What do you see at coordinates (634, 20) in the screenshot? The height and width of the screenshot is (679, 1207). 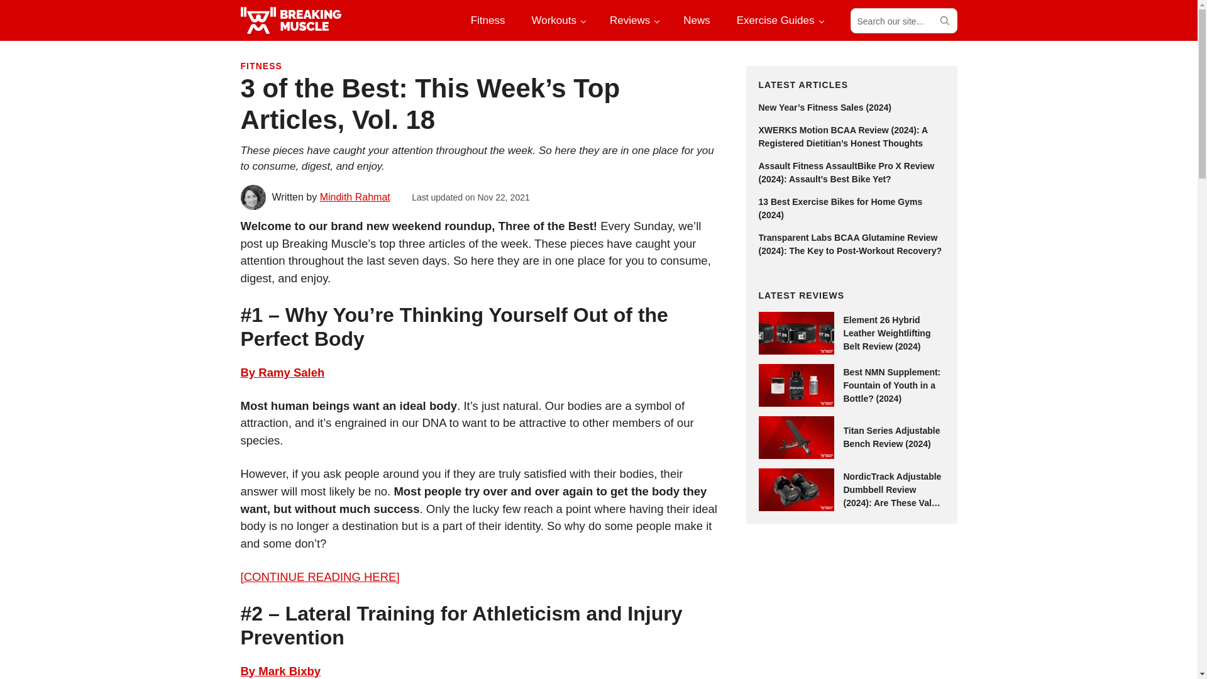 I see `Reviews` at bounding box center [634, 20].